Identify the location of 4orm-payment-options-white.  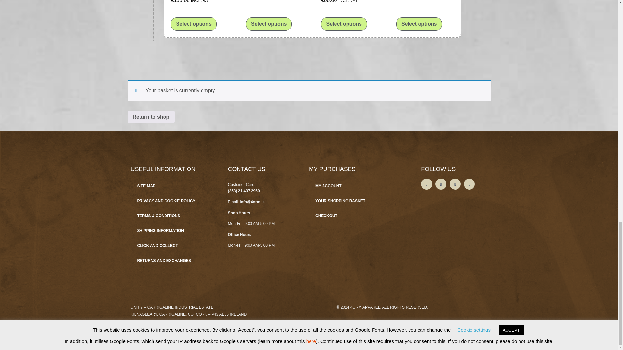
(151, 334).